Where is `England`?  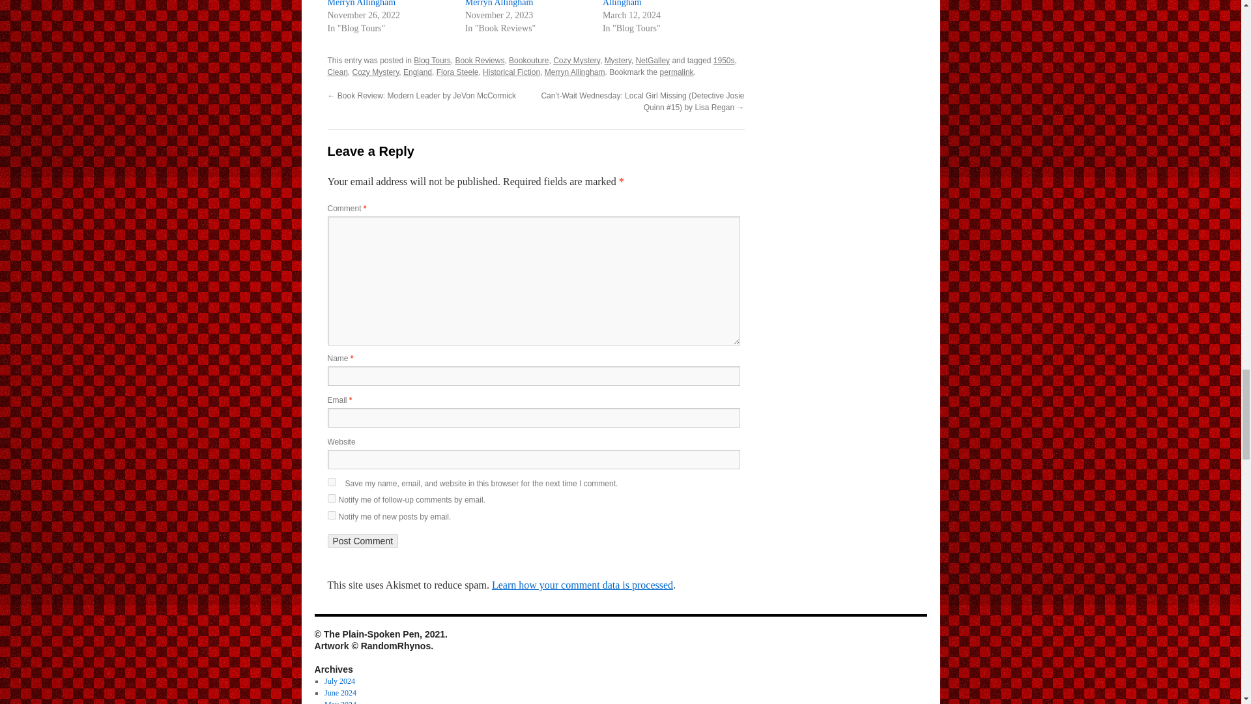 England is located at coordinates (417, 72).